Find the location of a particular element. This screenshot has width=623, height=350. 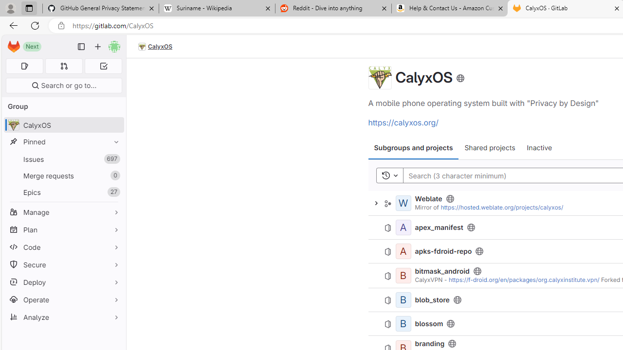

Create new... is located at coordinates (98, 47).